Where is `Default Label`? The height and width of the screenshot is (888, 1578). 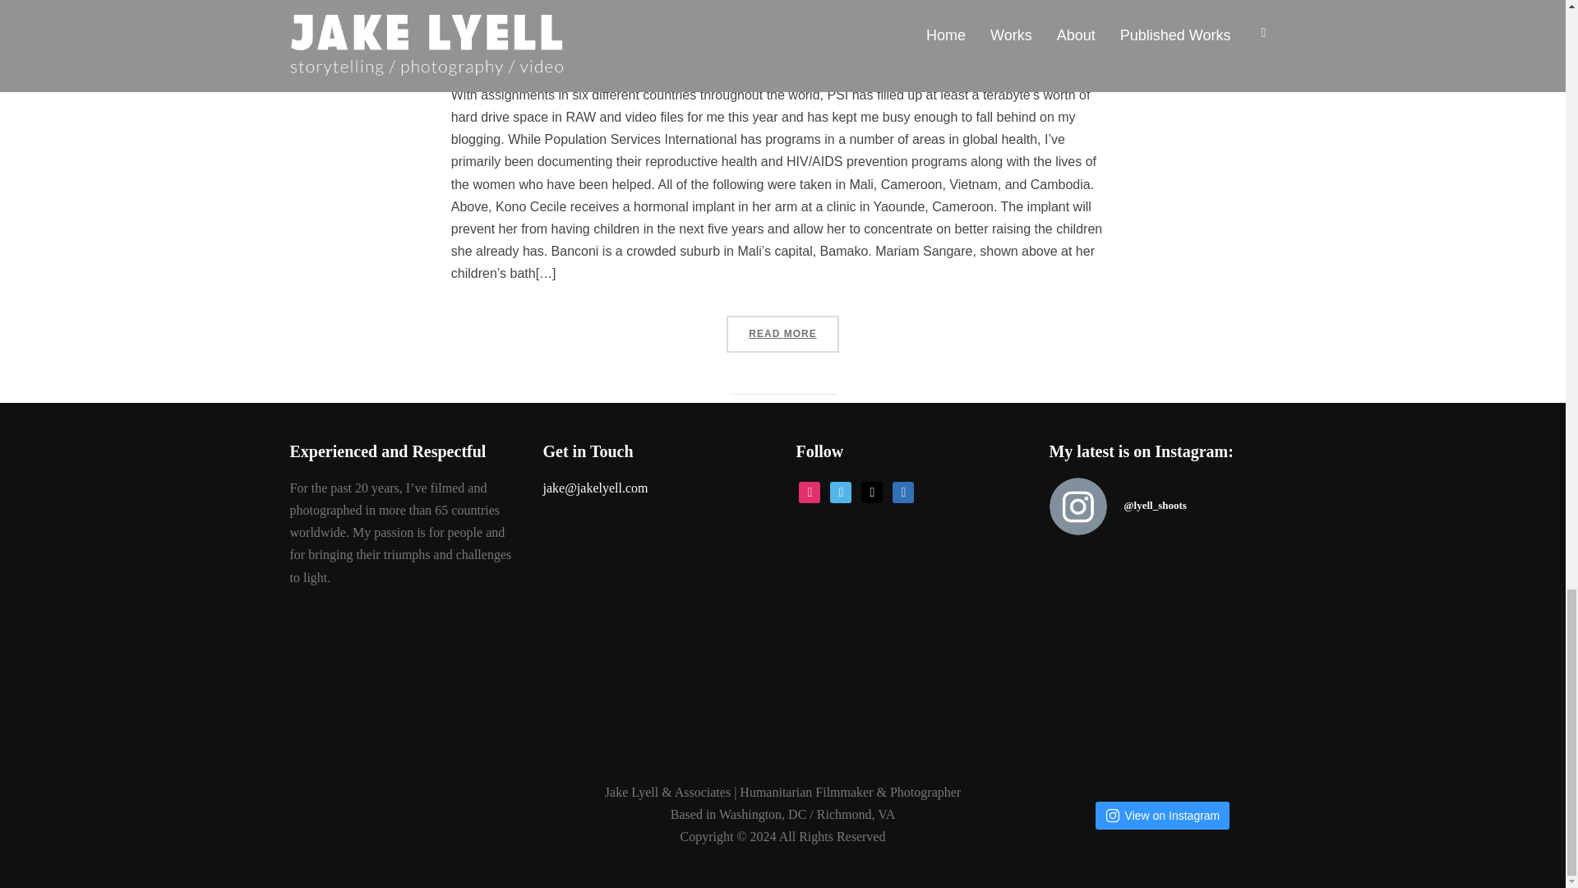
Default Label is located at coordinates (871, 490).